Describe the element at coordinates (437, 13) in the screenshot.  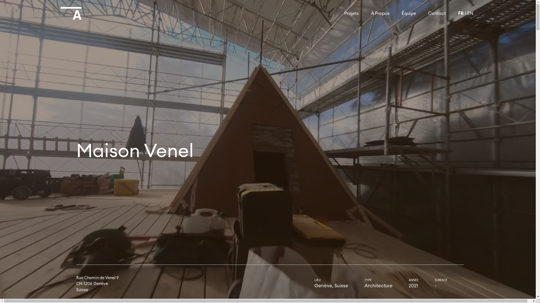
I see `Contact` at that location.